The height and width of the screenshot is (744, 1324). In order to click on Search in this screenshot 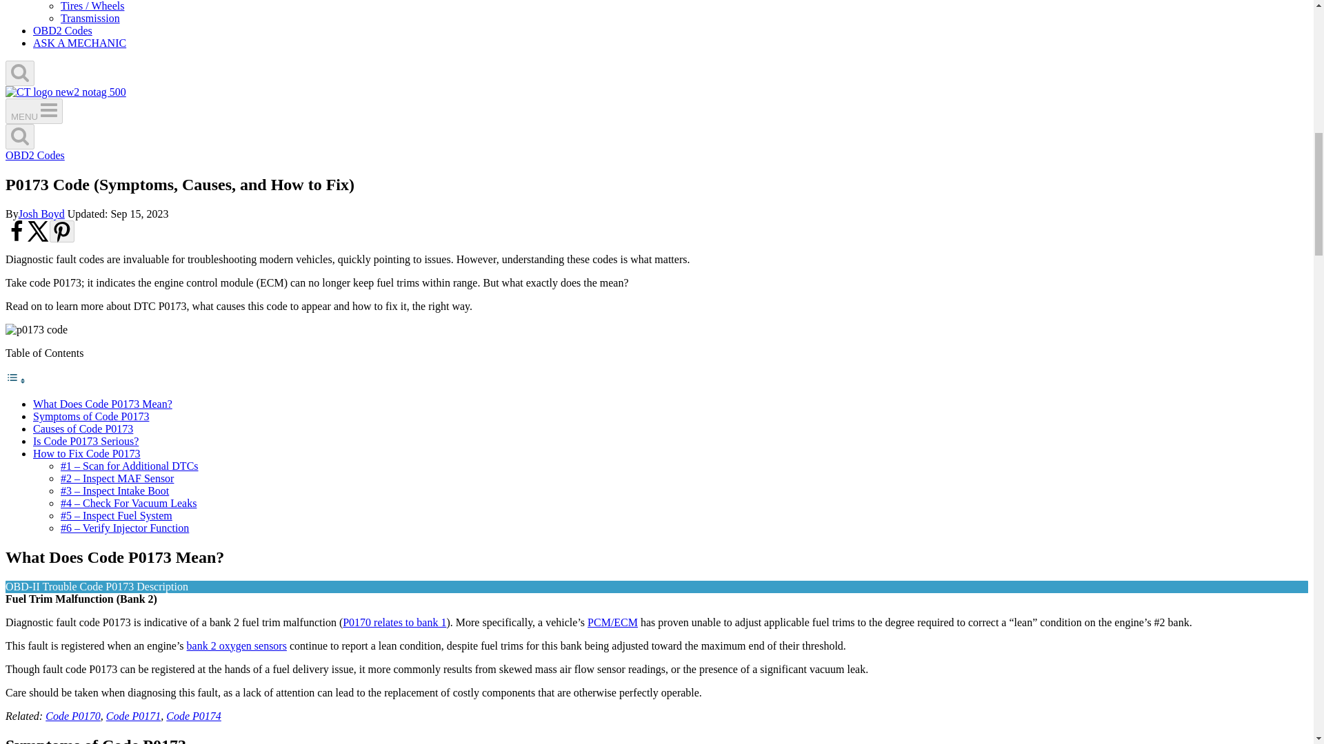, I will do `click(19, 135)`.